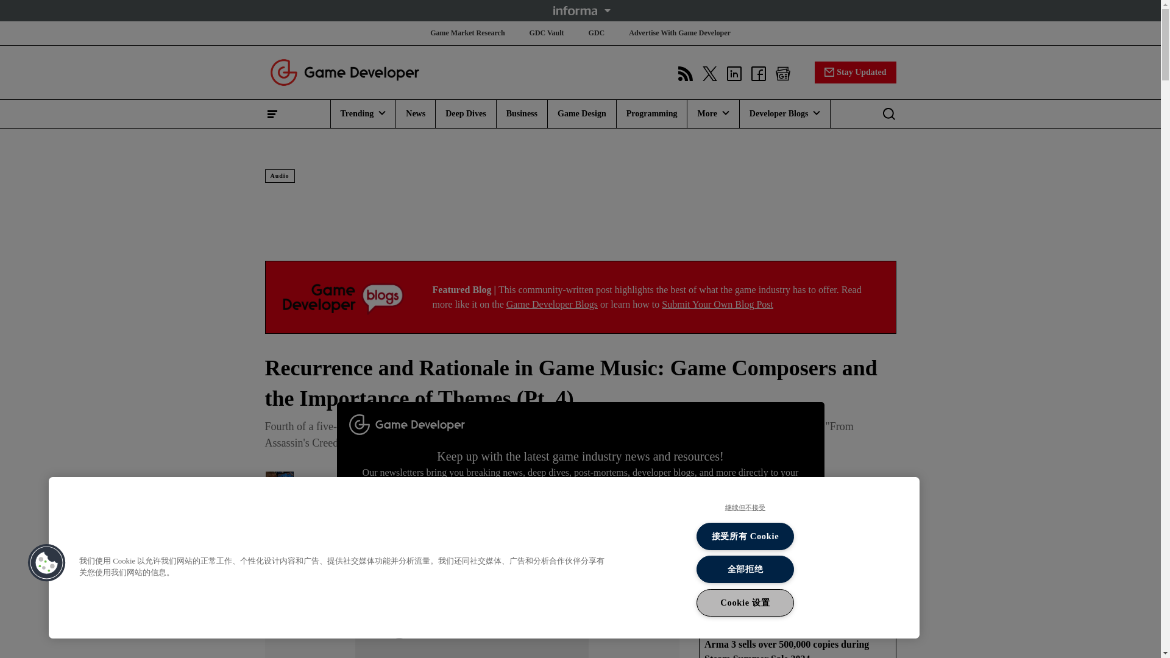  I want to click on Picture of Winifred Phillips, so click(278, 485).